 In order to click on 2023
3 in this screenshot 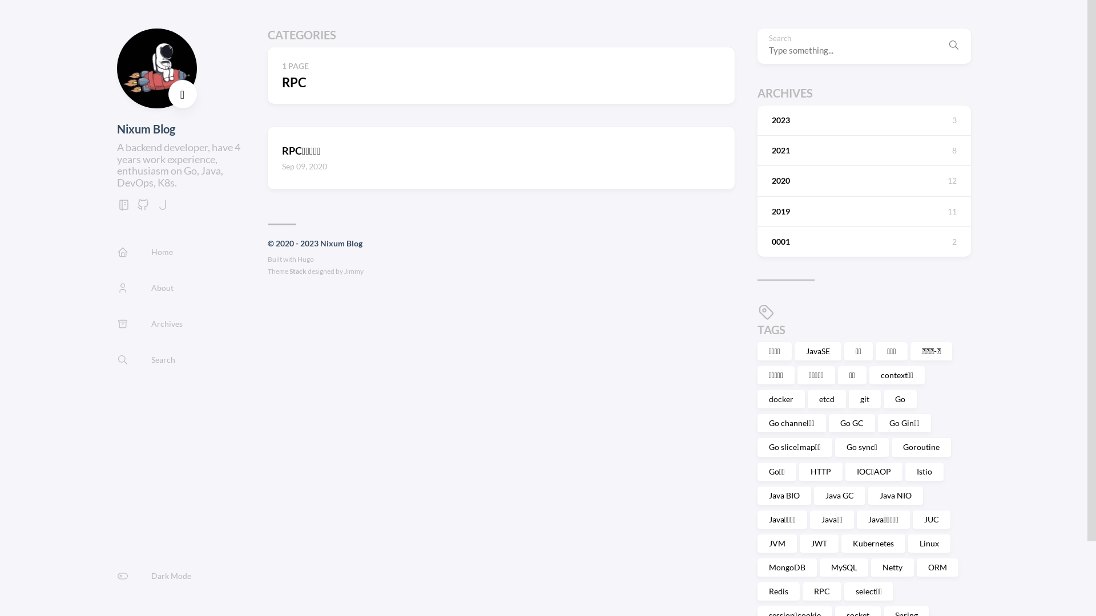, I will do `click(864, 120)`.